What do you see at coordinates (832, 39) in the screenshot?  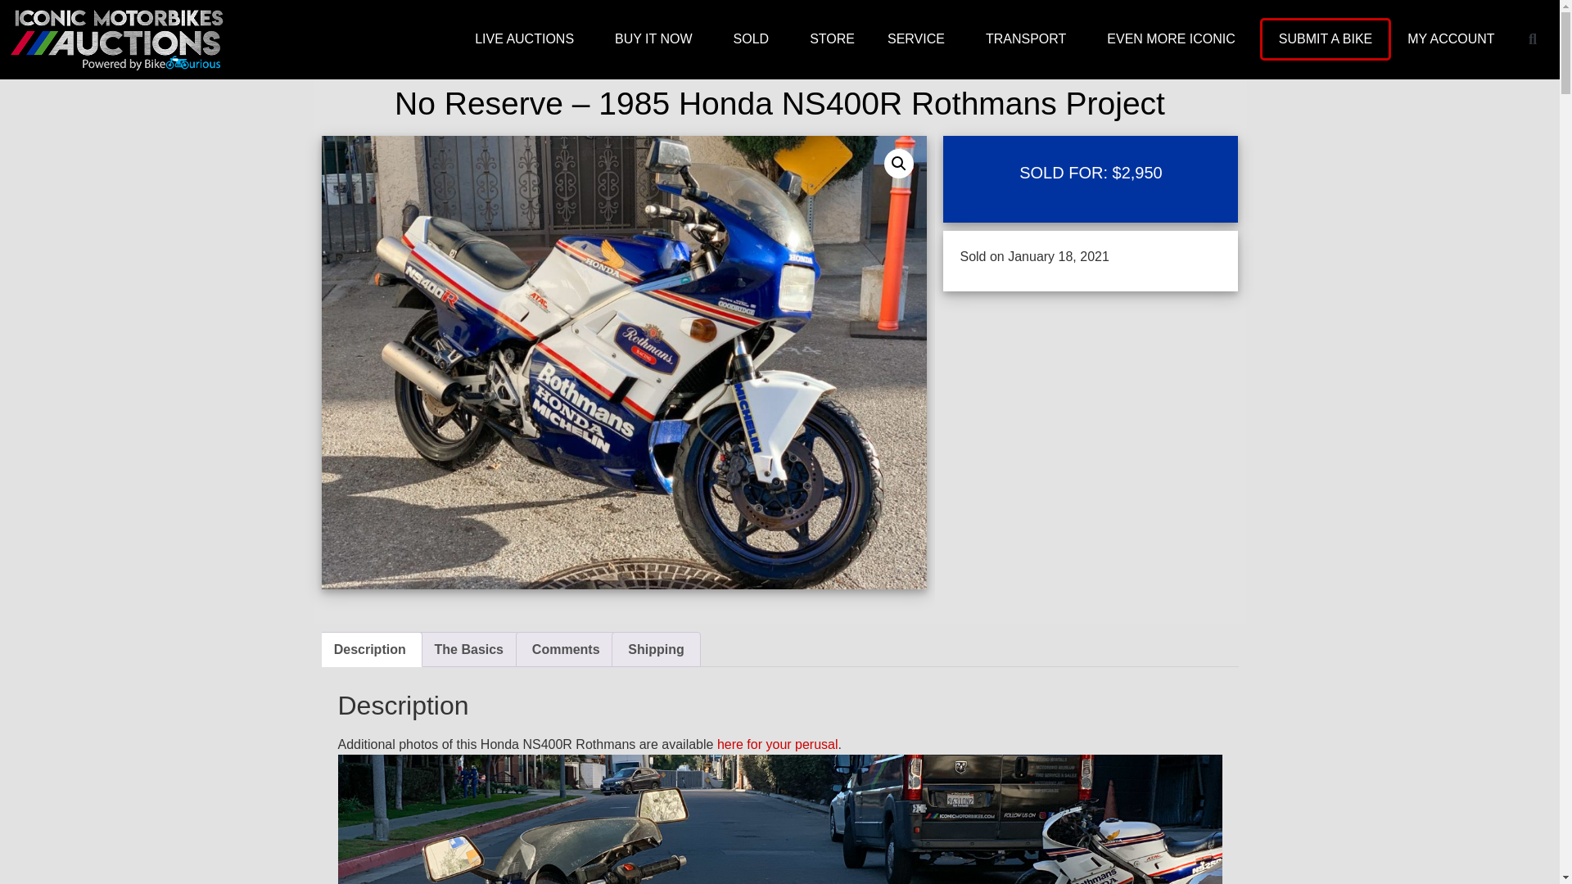 I see `STORE` at bounding box center [832, 39].